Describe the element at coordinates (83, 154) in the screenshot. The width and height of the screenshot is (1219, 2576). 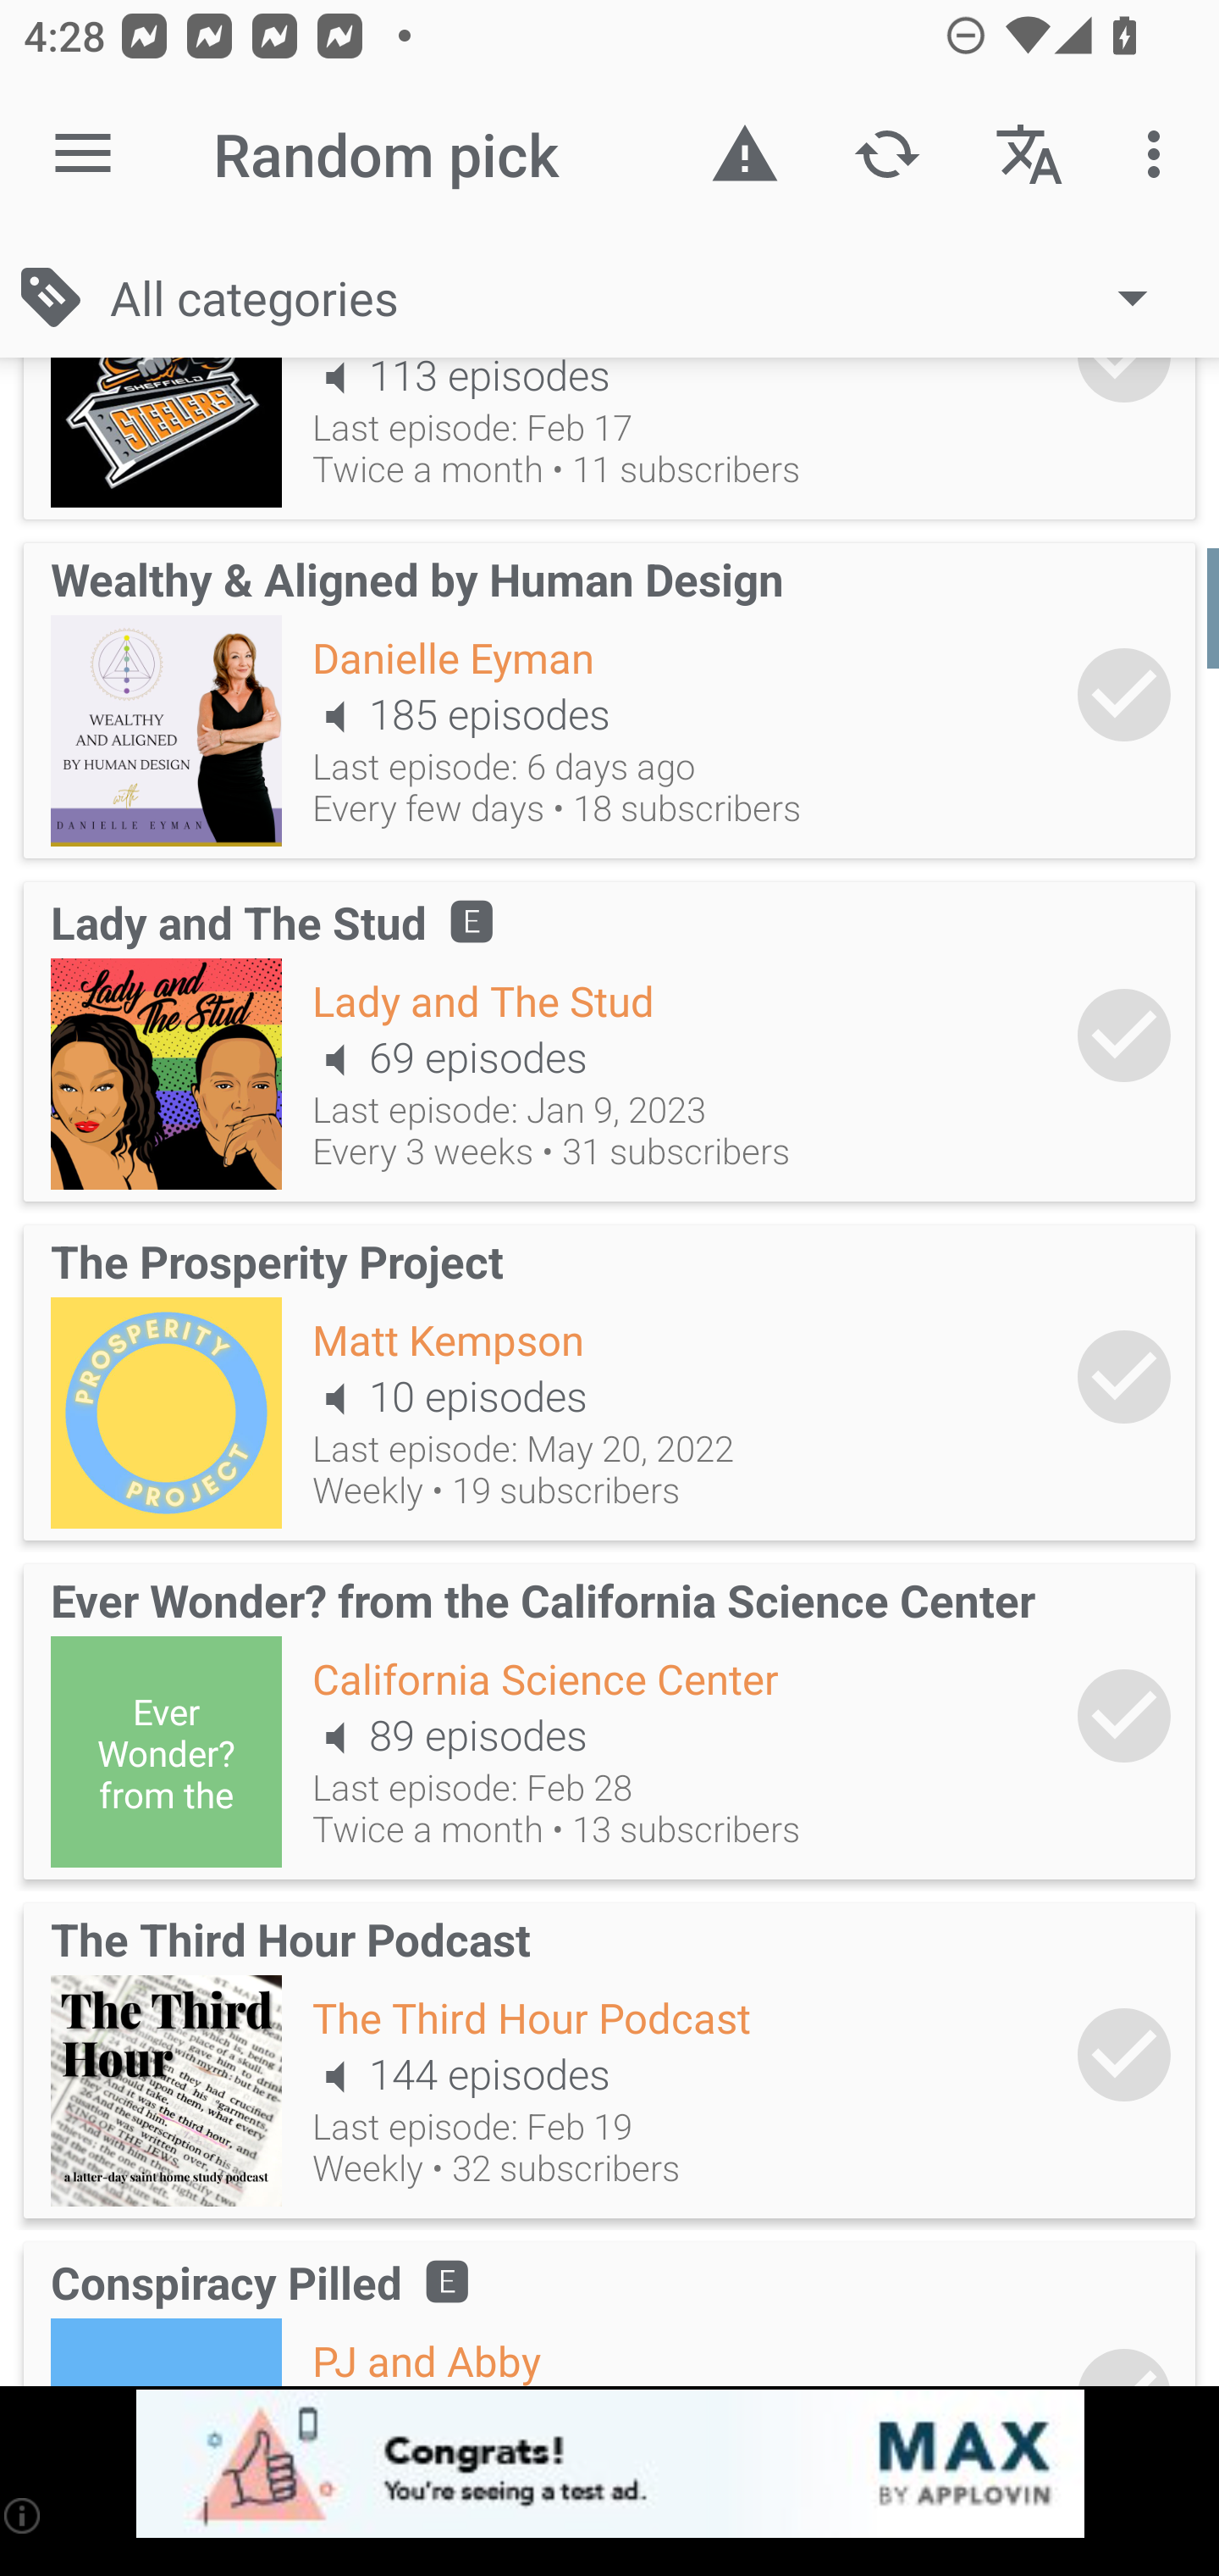
I see `Open navigation sidebar` at that location.